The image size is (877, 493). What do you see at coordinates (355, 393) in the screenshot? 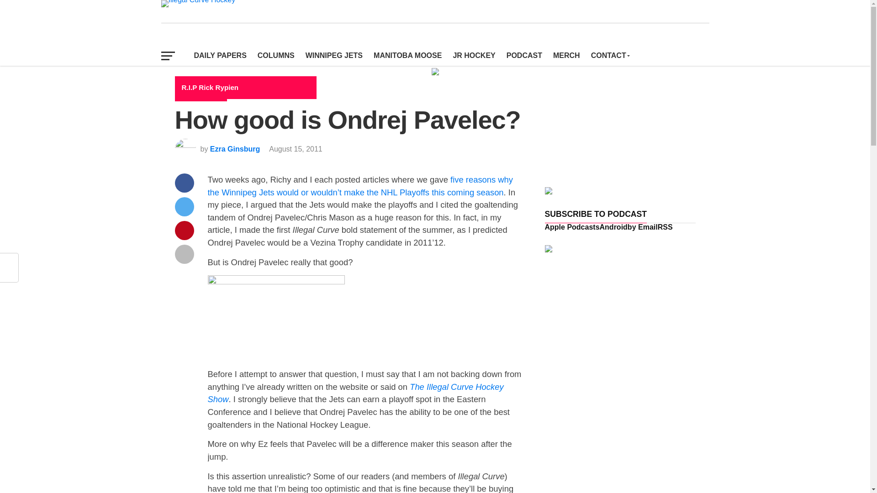
I see `The Illegal Curve Hockey Show` at bounding box center [355, 393].